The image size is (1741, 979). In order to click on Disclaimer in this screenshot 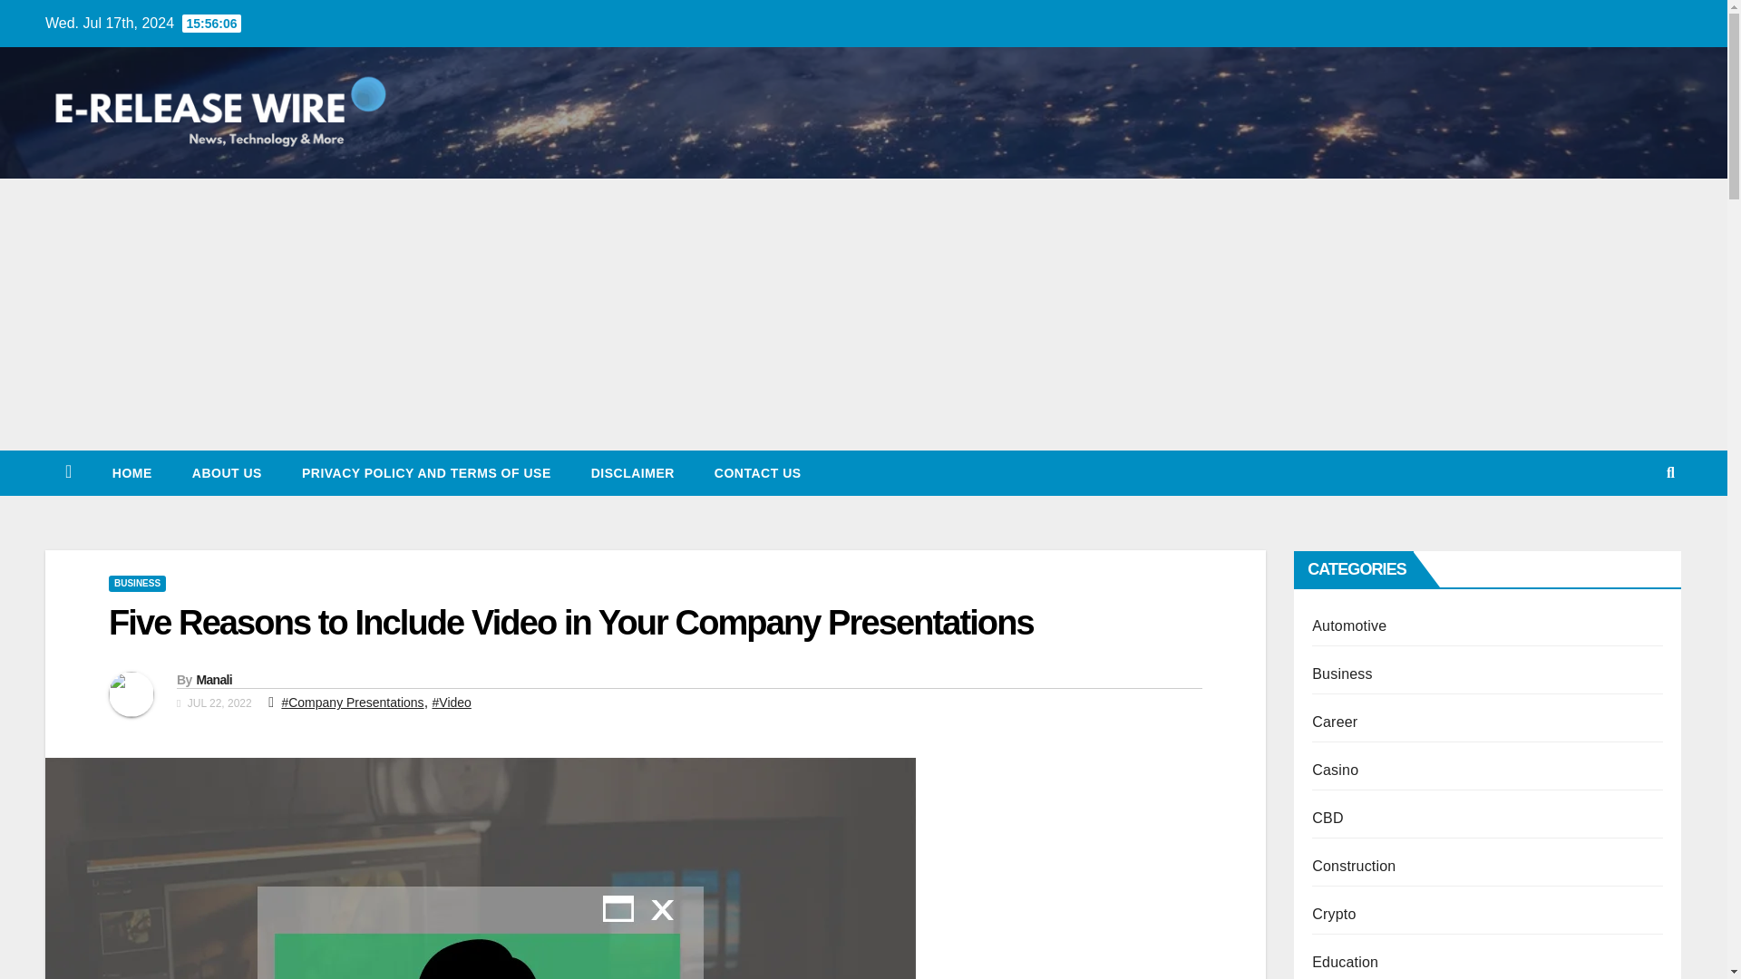, I will do `click(633, 472)`.